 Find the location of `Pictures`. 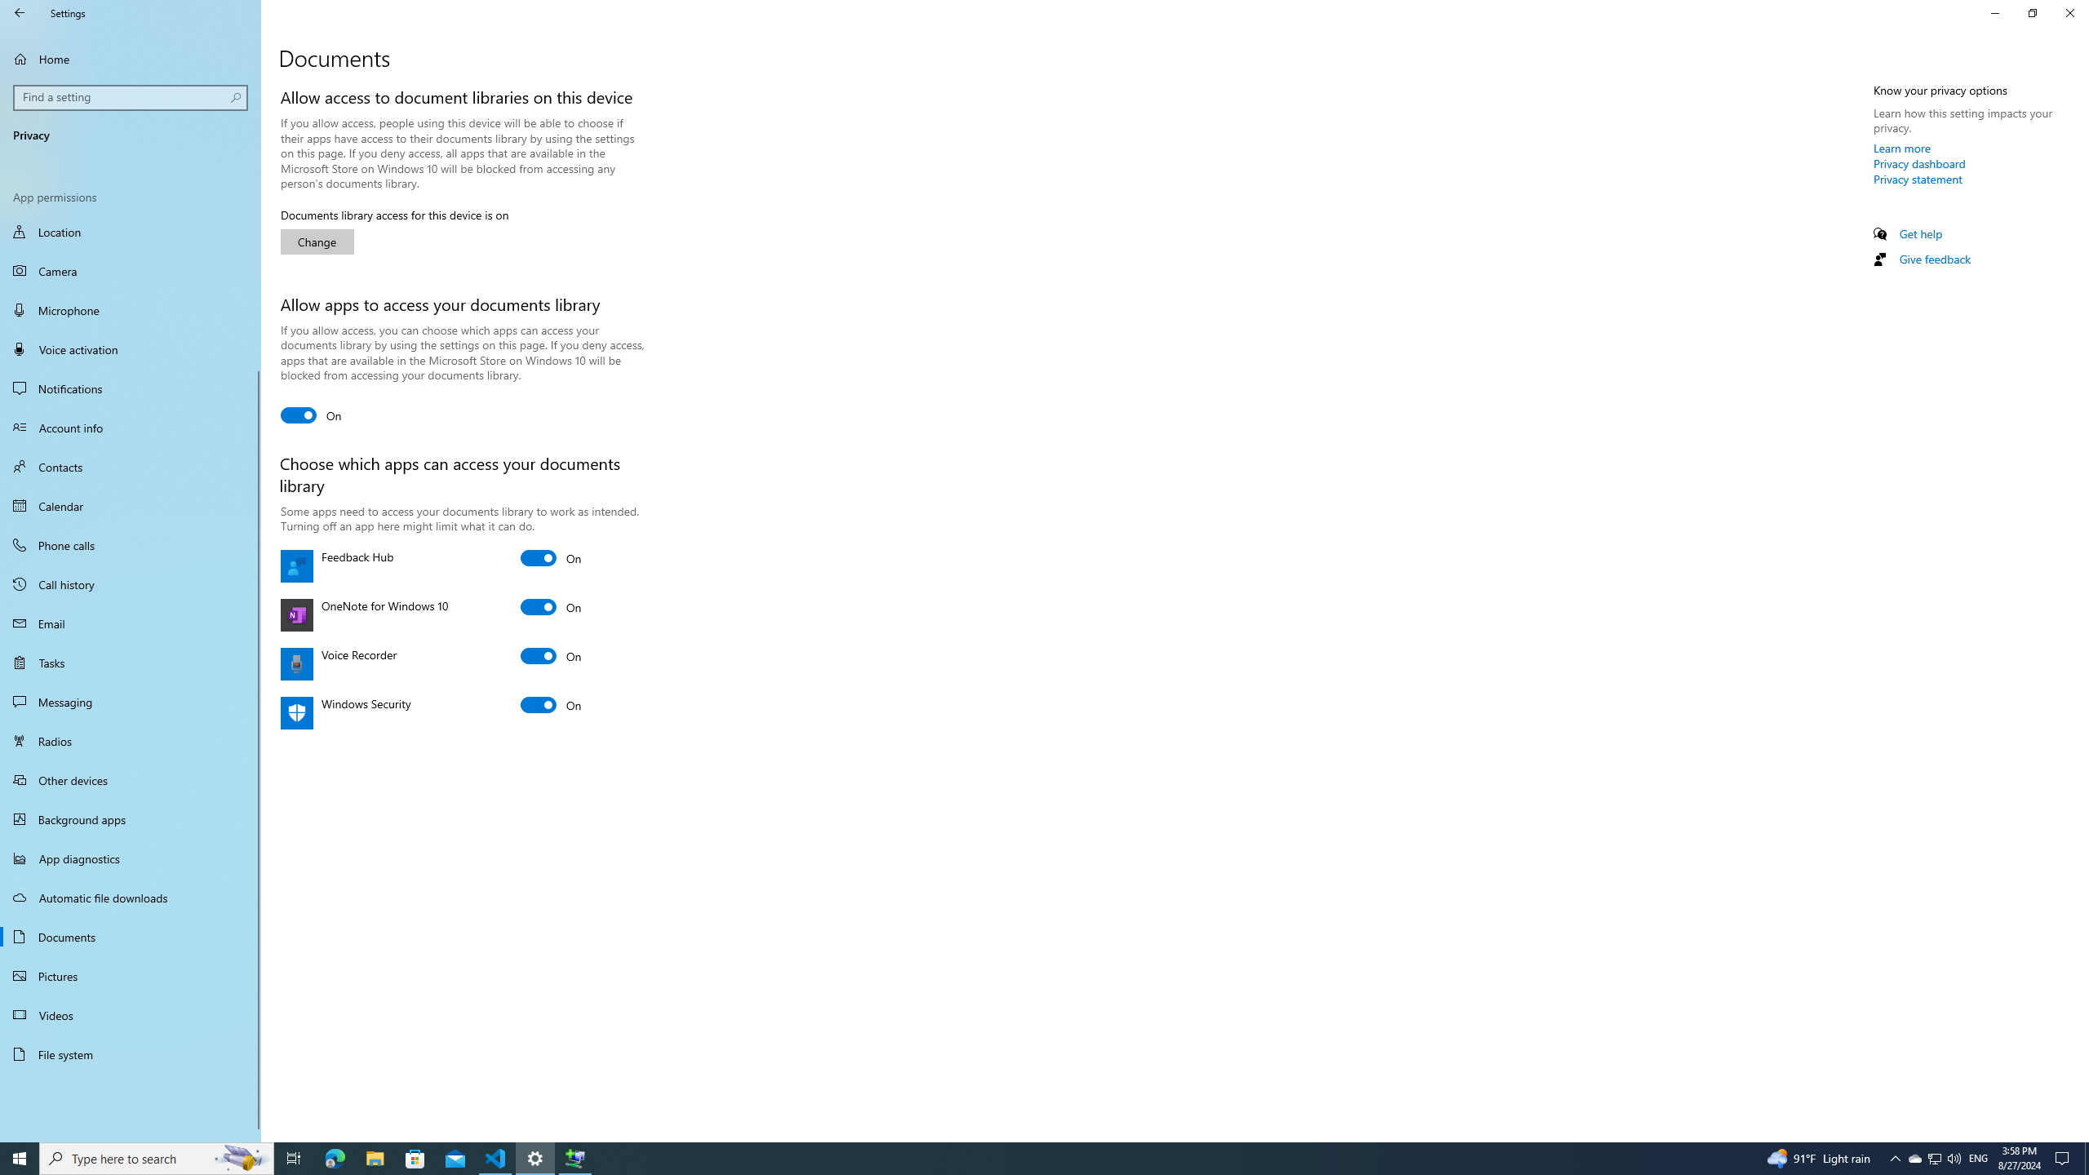

Pictures is located at coordinates (131, 976).